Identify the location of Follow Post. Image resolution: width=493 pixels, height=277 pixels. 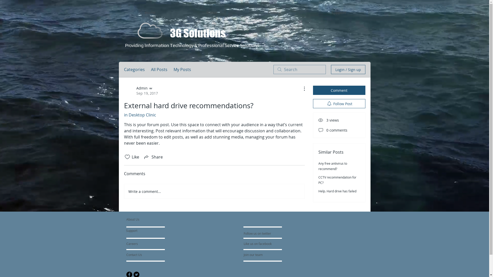
(339, 104).